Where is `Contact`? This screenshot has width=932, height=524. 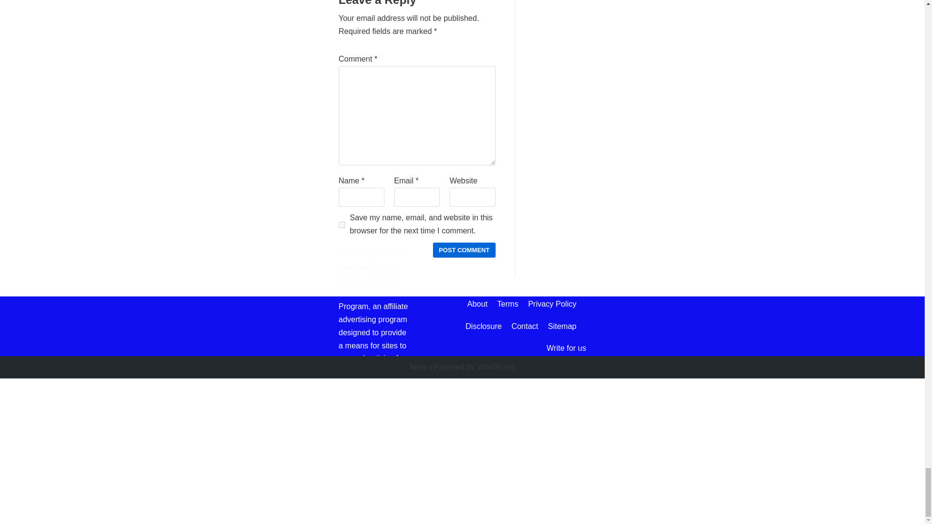
Contact is located at coordinates (525, 326).